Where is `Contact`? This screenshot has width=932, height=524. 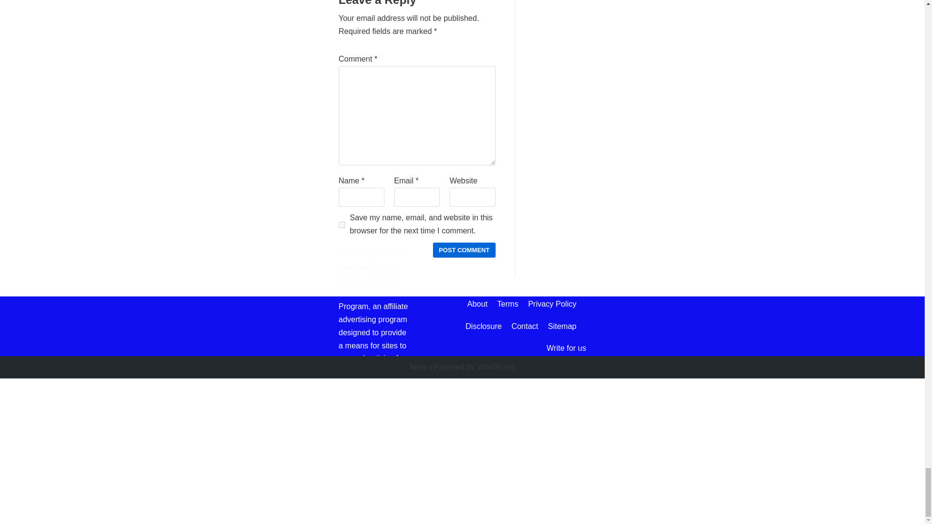
Contact is located at coordinates (525, 326).